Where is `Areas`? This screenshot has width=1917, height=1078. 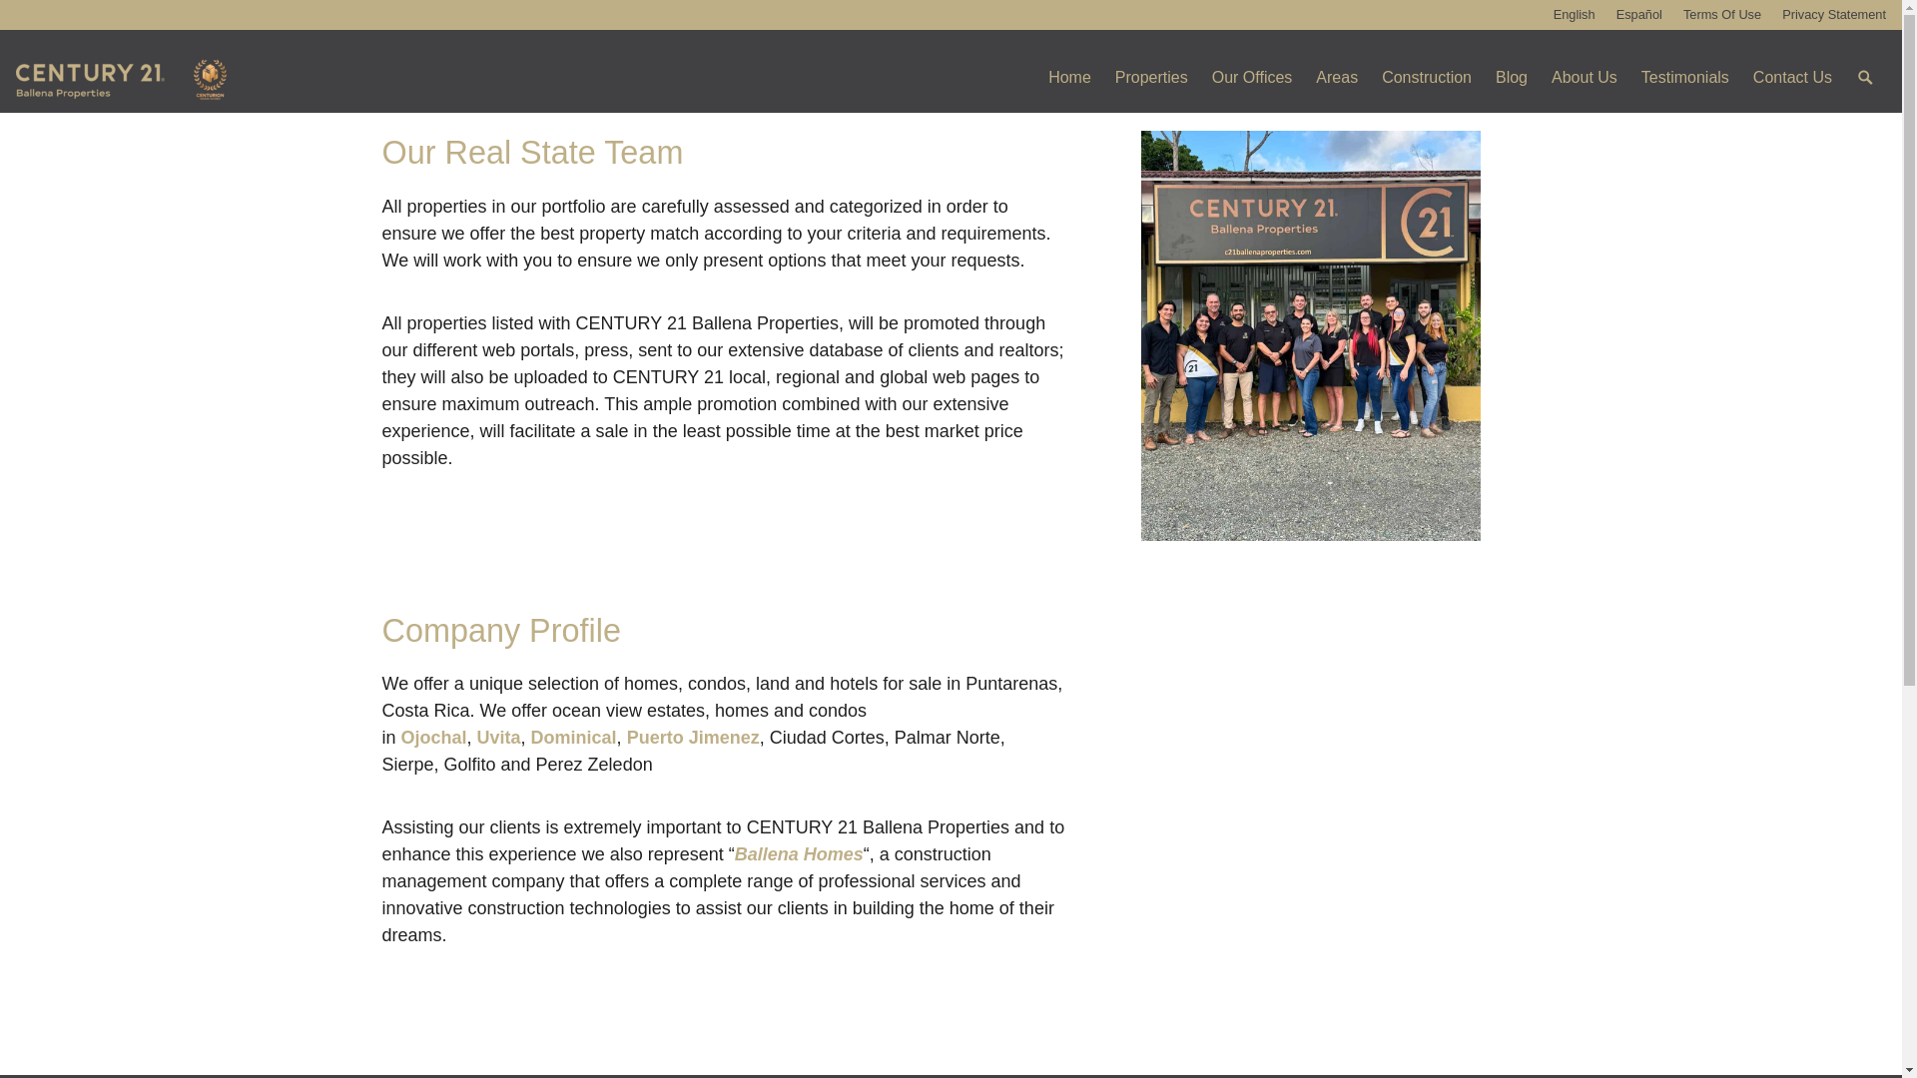 Areas is located at coordinates (1336, 79).